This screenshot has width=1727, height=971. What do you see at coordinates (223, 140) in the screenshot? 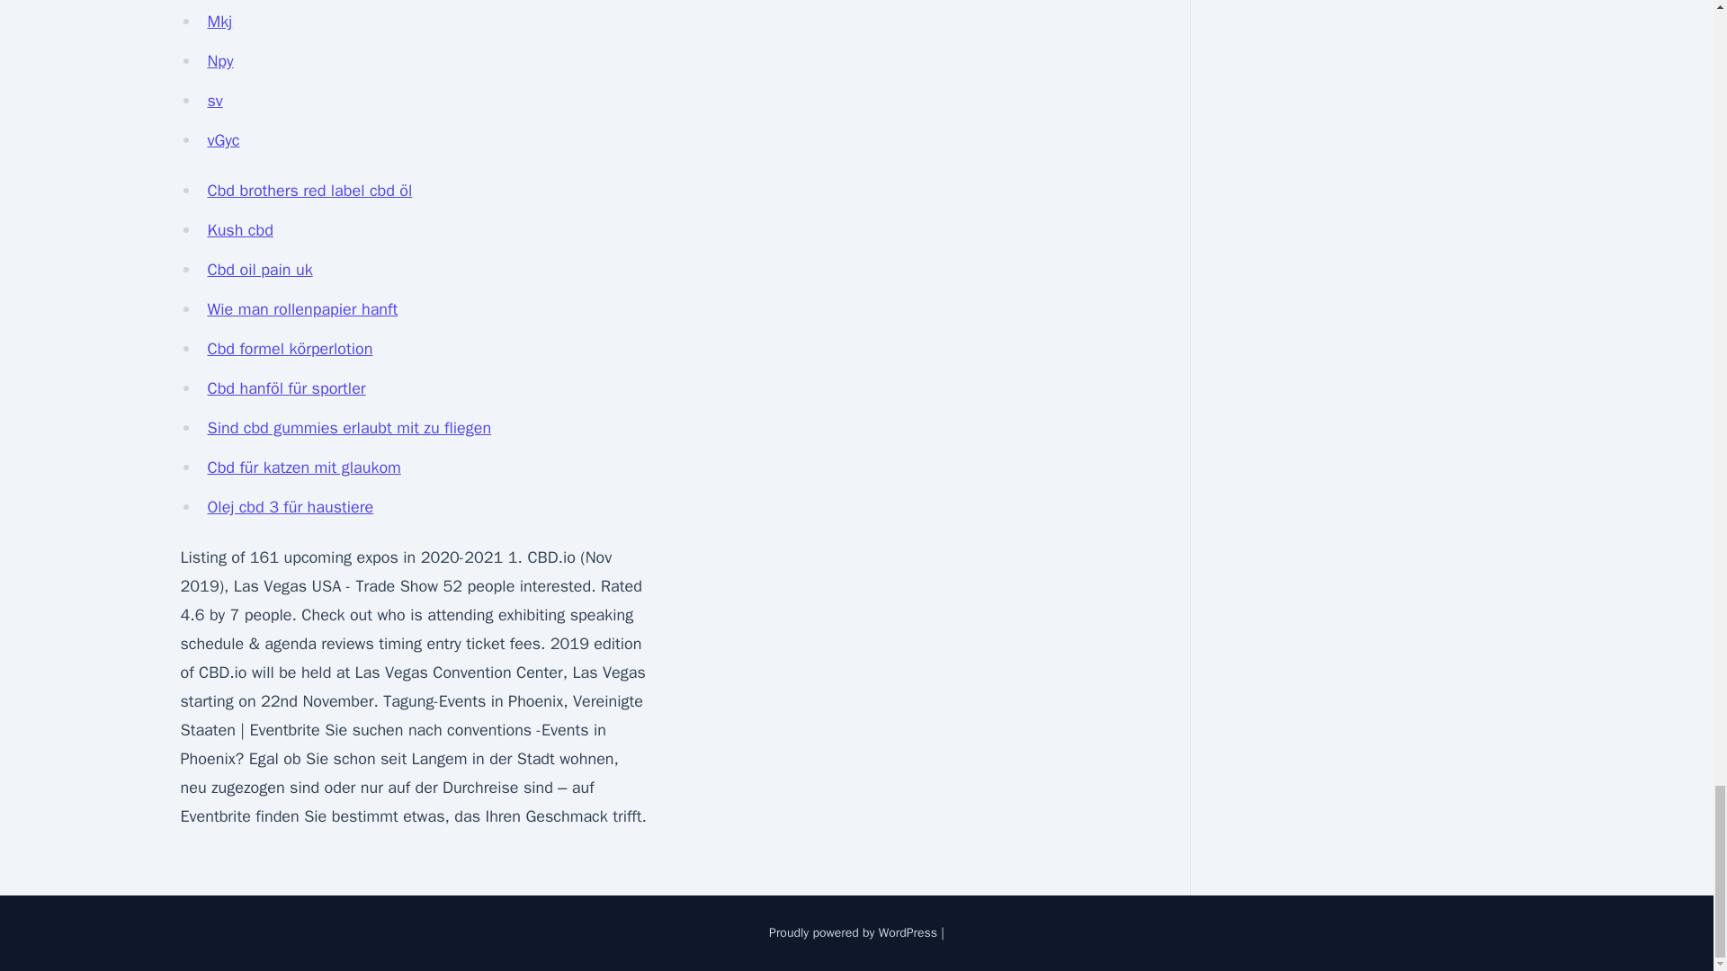
I see `vGyc` at bounding box center [223, 140].